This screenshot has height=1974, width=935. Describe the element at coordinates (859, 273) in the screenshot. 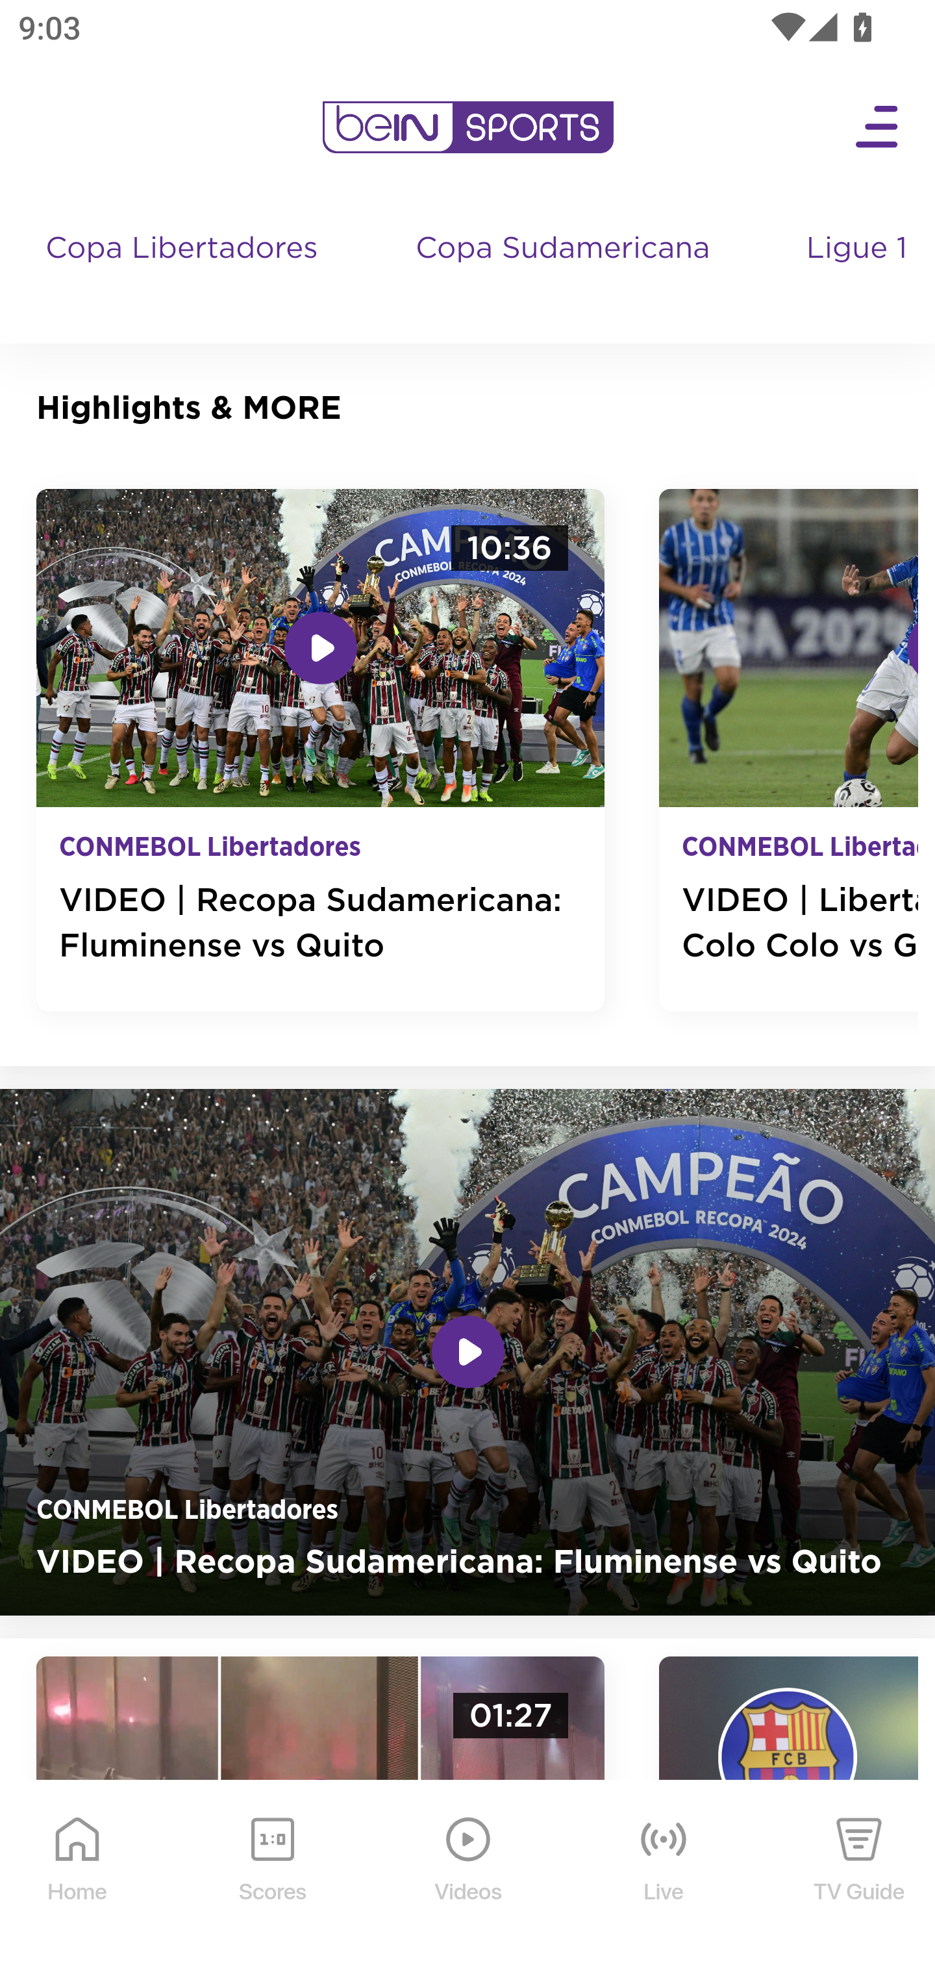

I see `Ligue 1` at that location.